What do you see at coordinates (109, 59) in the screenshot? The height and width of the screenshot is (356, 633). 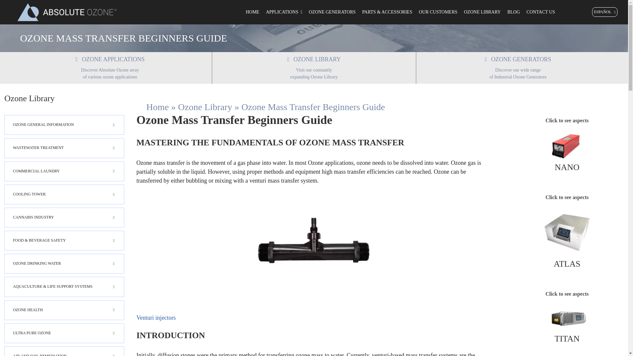 I see `OZONE APPLICATIONS` at bounding box center [109, 59].